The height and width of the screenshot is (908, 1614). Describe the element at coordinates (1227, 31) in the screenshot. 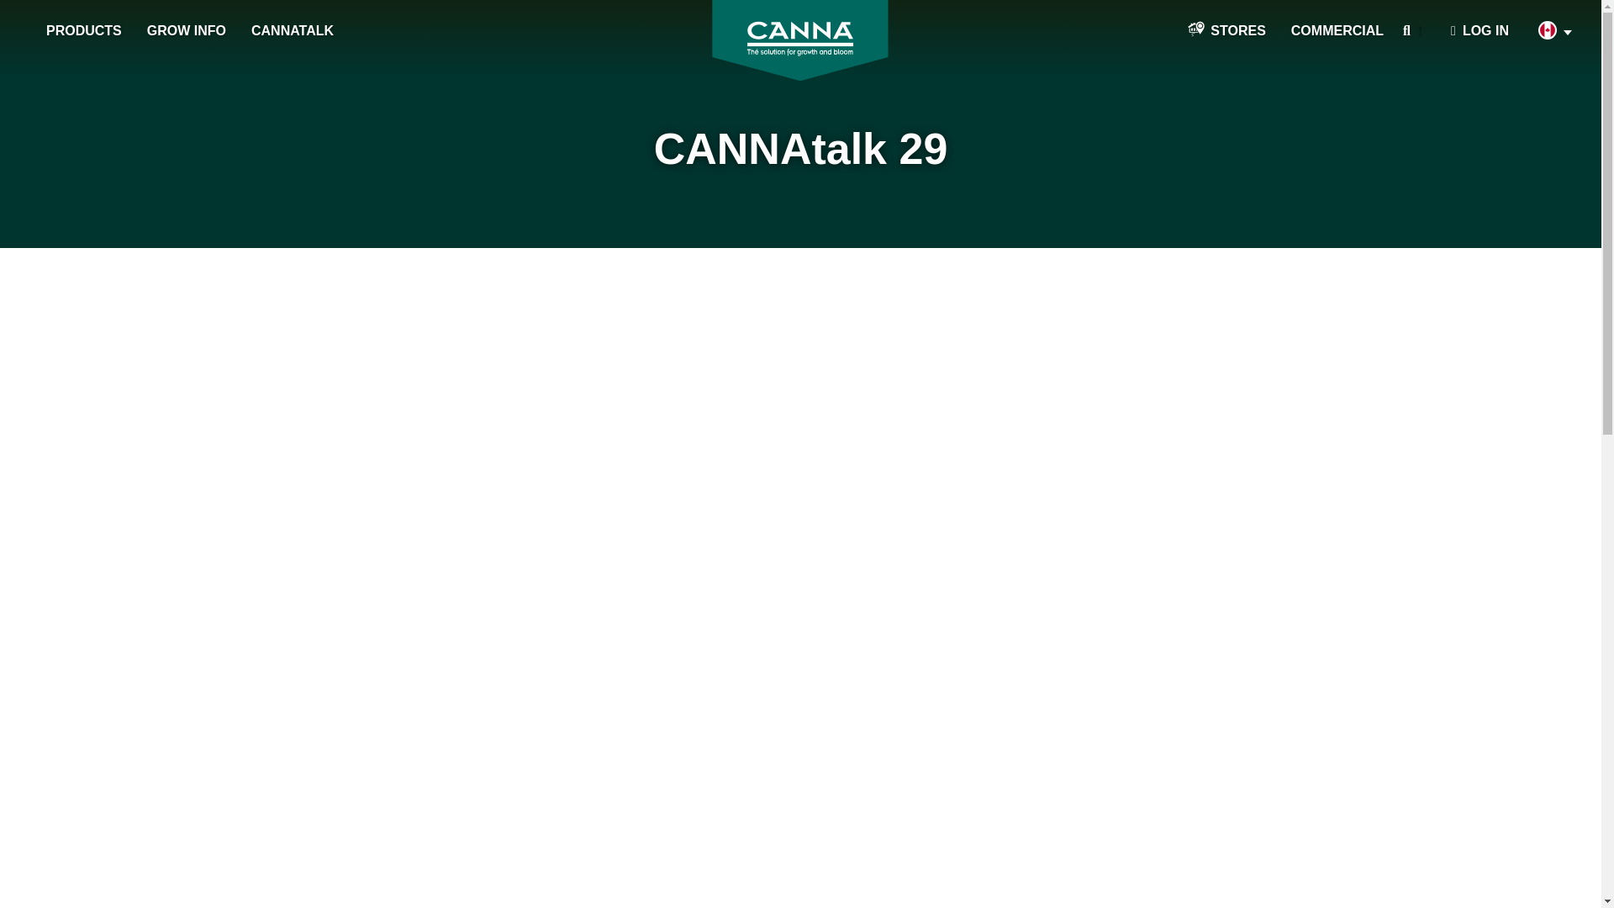

I see `STORES` at that location.